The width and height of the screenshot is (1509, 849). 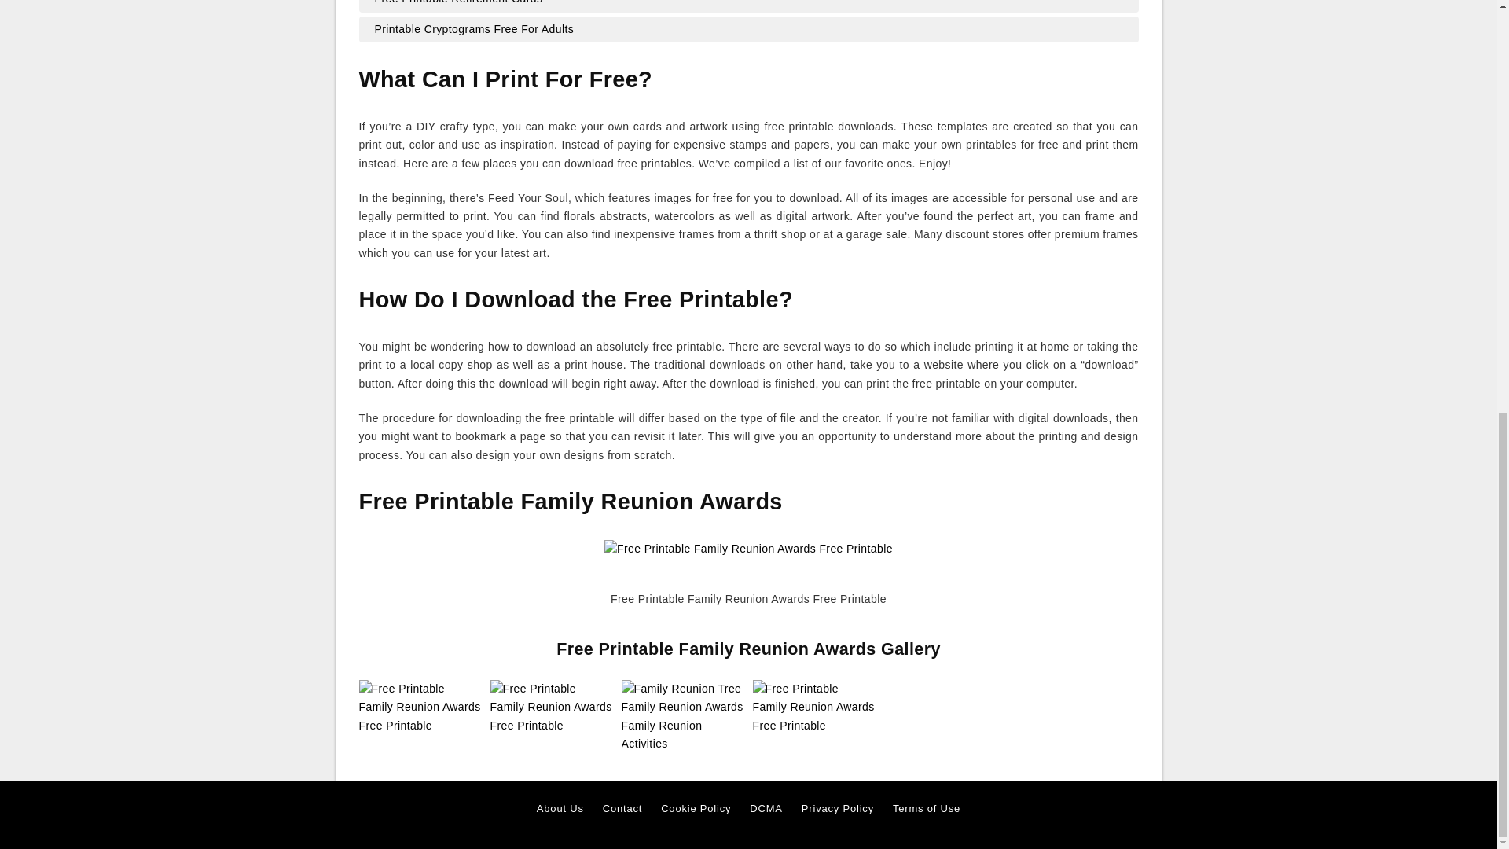 What do you see at coordinates (814, 707) in the screenshot?
I see `Free Printable Family Reunion Awards Free Printable` at bounding box center [814, 707].